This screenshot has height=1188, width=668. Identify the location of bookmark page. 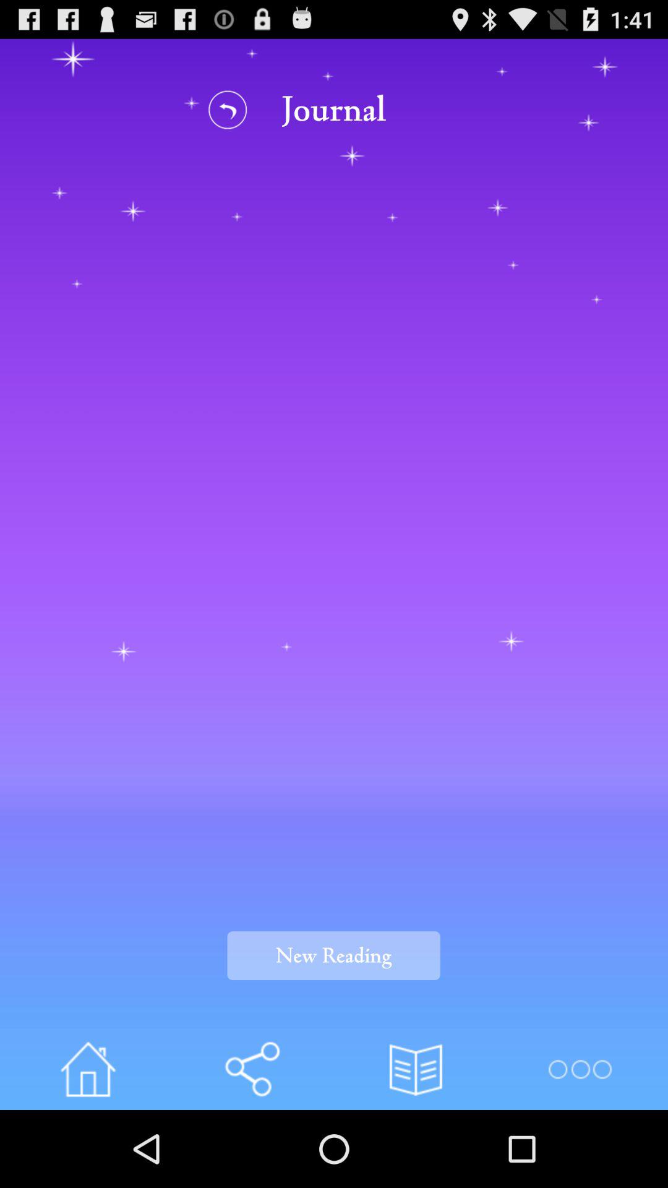
(416, 1069).